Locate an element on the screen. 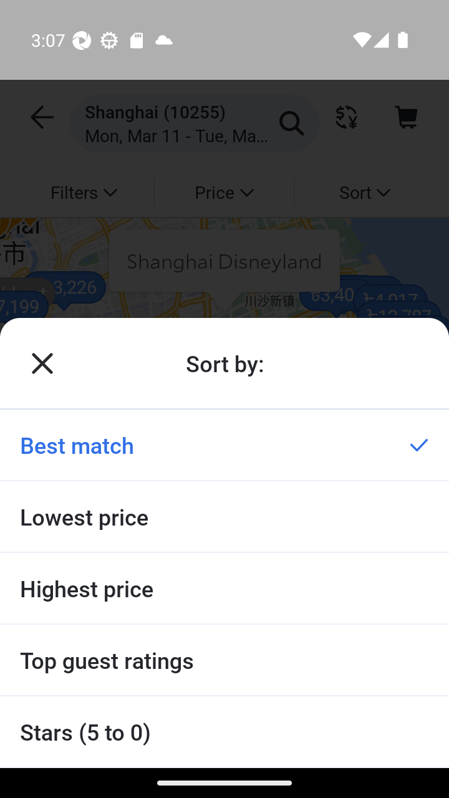  Best match is located at coordinates (224, 445).